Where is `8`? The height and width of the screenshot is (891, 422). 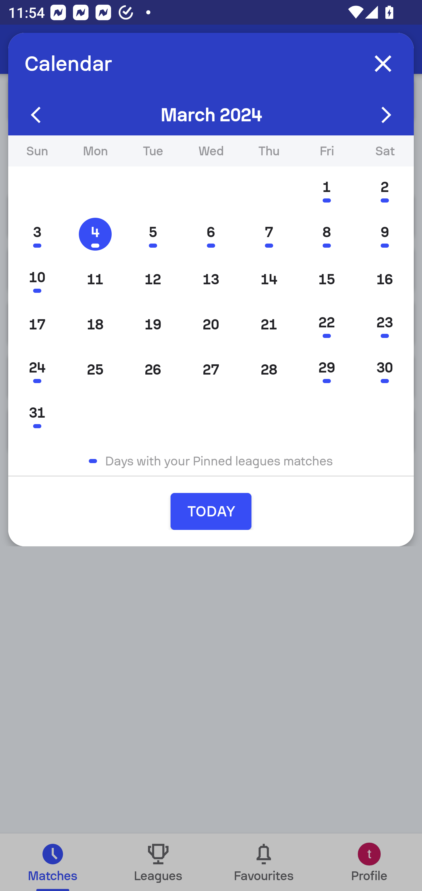 8 is located at coordinates (326, 234).